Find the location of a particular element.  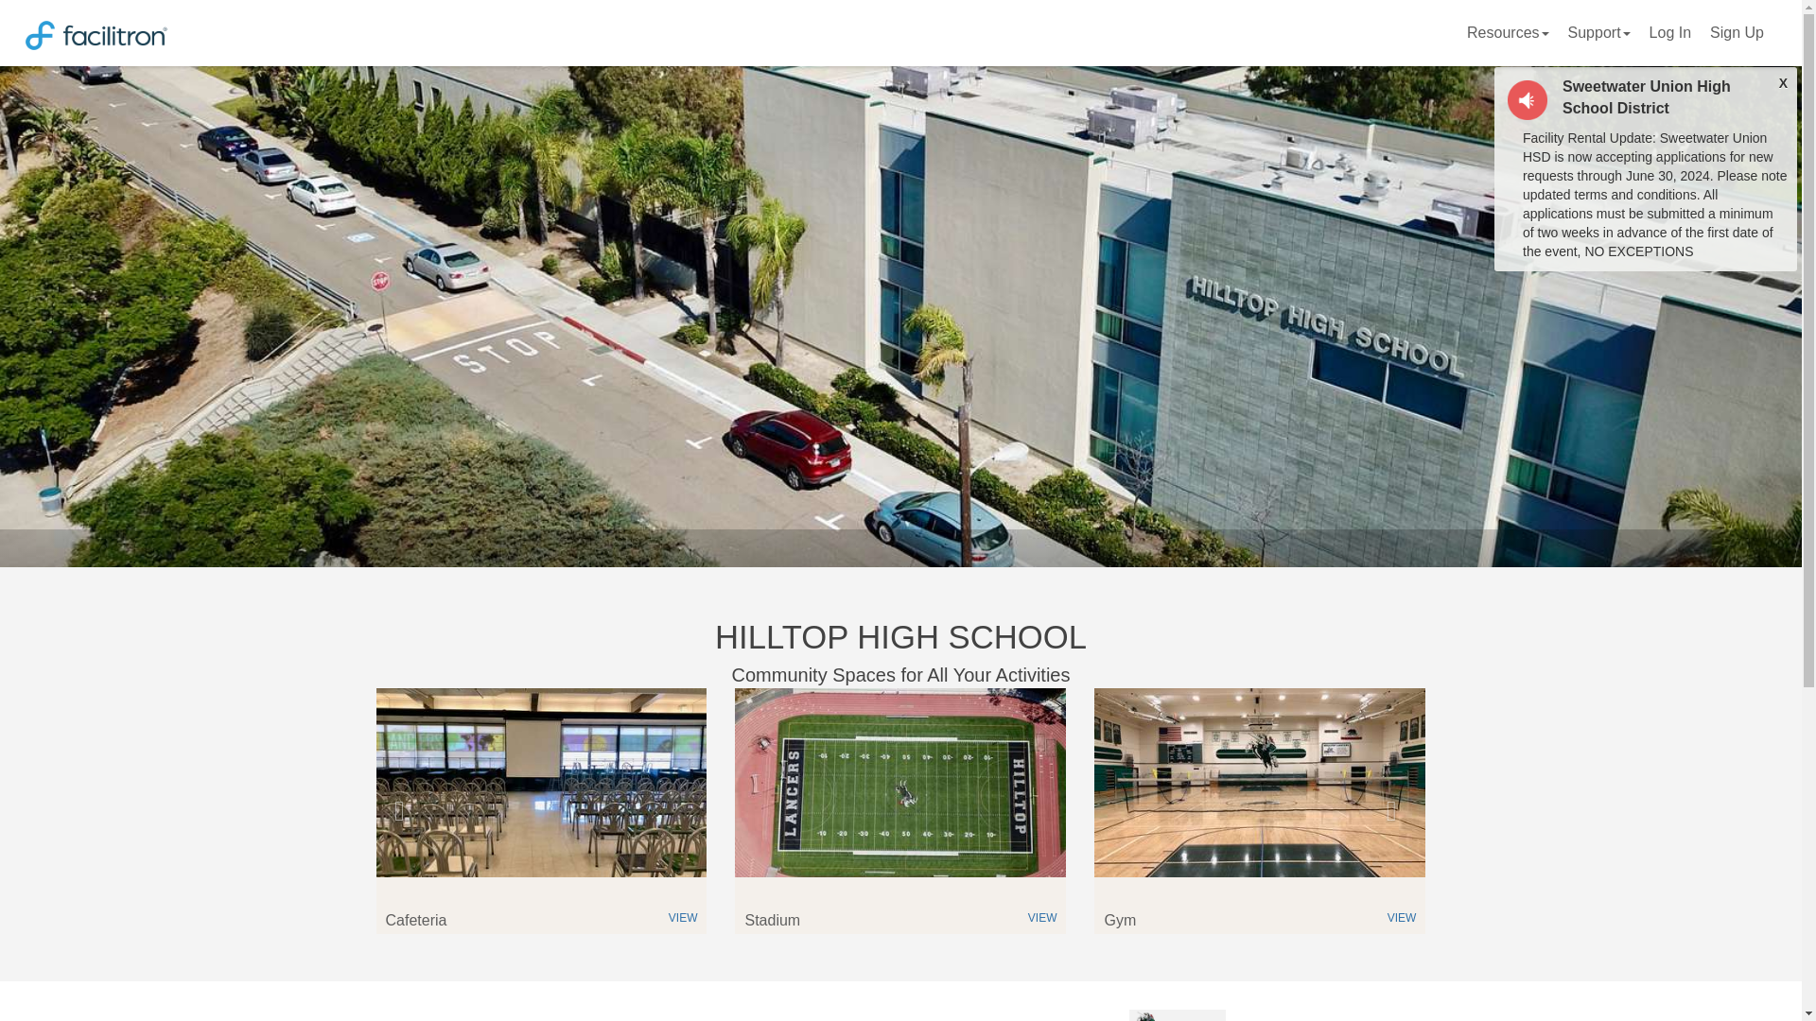

VIEW is located at coordinates (1402, 918).